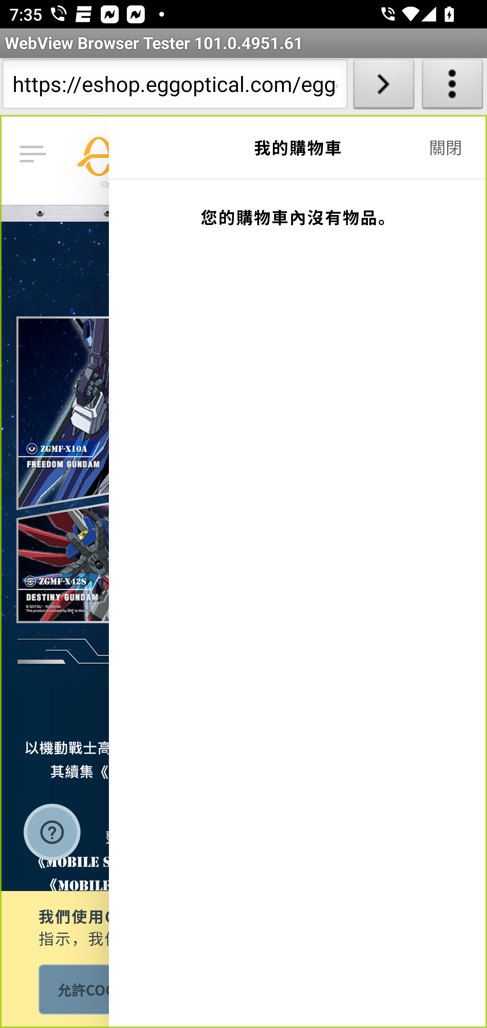  What do you see at coordinates (384, 87) in the screenshot?
I see `Load URL` at bounding box center [384, 87].